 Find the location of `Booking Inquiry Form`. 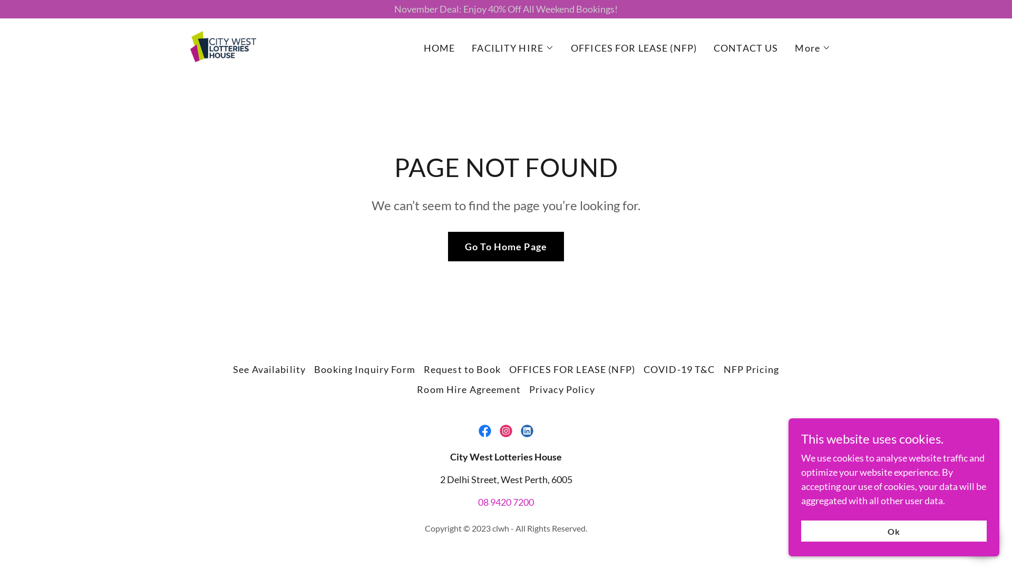

Booking Inquiry Form is located at coordinates (365, 369).